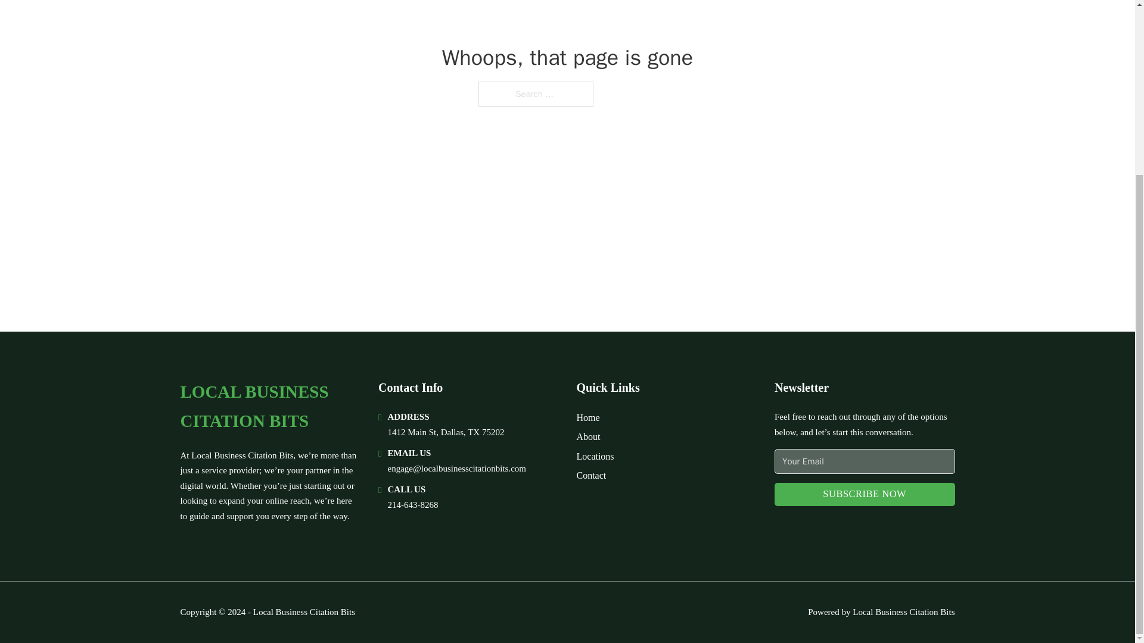 The width and height of the screenshot is (1144, 643). Describe the element at coordinates (595, 456) in the screenshot. I see `Locations` at that location.